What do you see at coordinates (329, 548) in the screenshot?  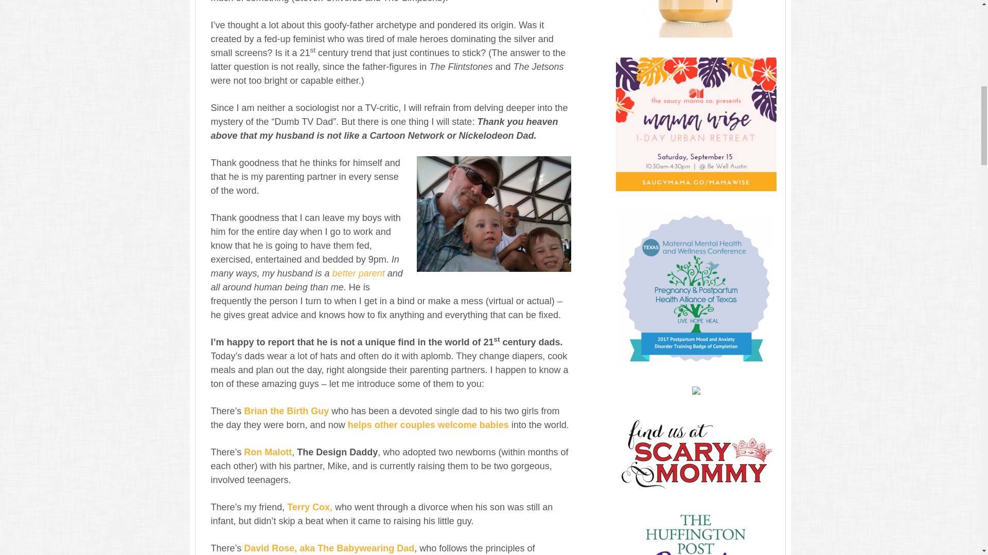 I see `David Rose, aka The Babywearing Dad` at bounding box center [329, 548].